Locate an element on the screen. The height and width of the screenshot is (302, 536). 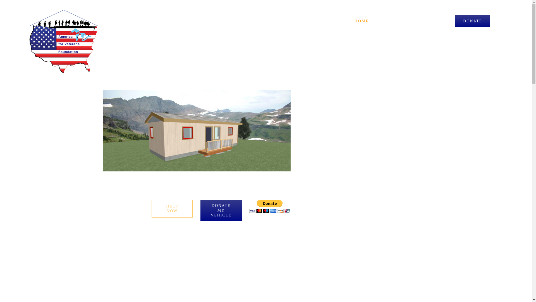
Veterans Village Housing is located at coordinates (197, 130).